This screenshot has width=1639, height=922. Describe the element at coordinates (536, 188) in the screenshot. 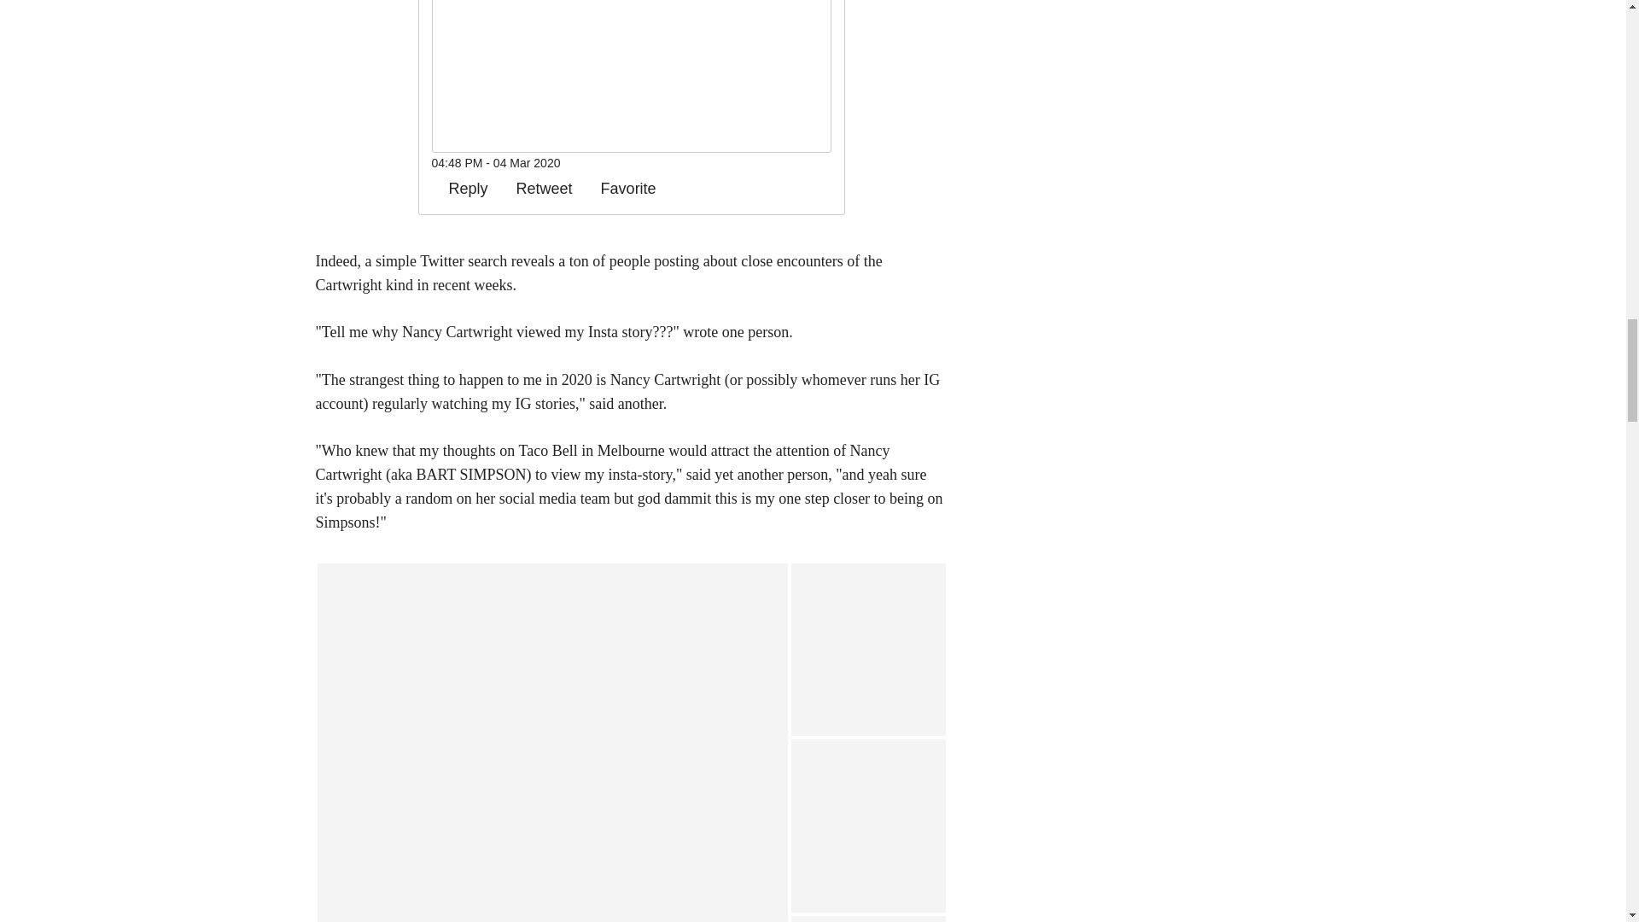

I see `Retweet` at that location.